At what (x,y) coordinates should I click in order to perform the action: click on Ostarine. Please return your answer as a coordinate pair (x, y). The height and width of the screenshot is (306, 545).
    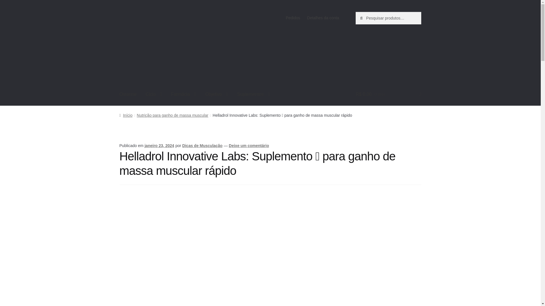
    Looking at the image, I should click on (128, 94).